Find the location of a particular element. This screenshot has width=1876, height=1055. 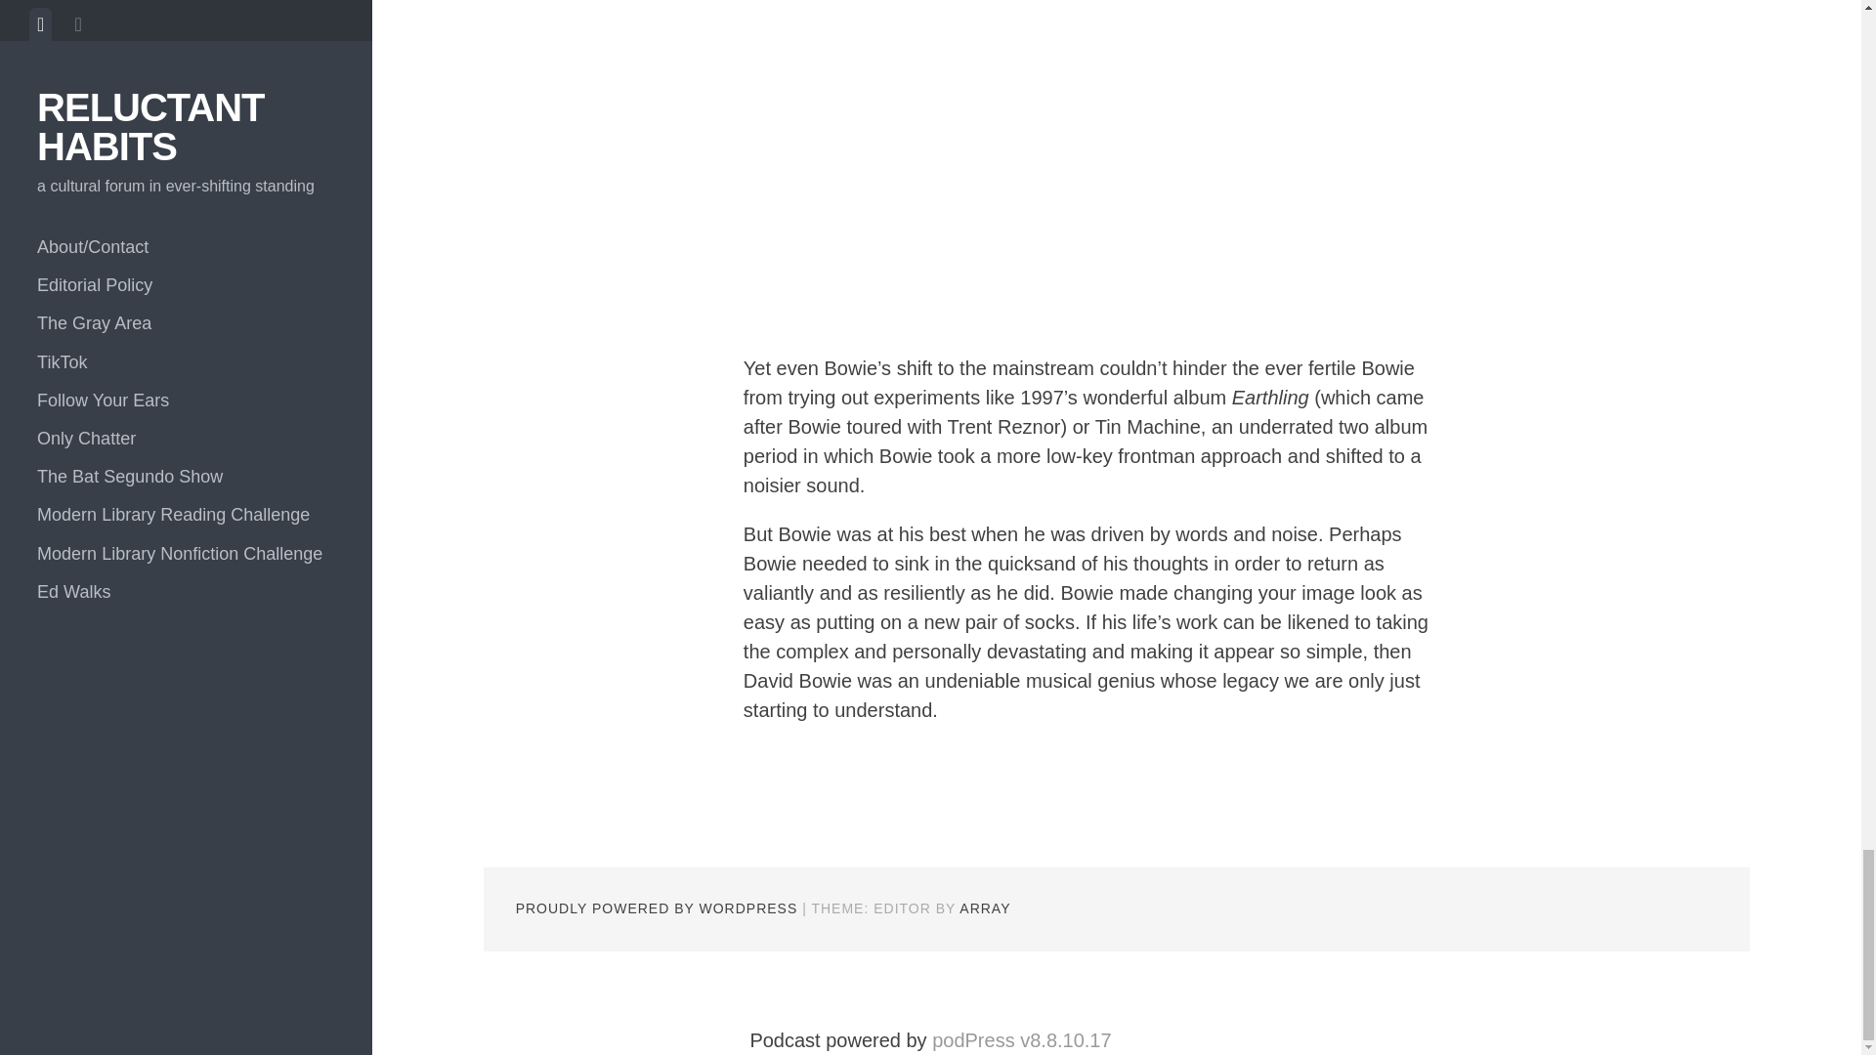

podPress, a plugin for podcasting with WordPress is located at coordinates (1021, 1039).